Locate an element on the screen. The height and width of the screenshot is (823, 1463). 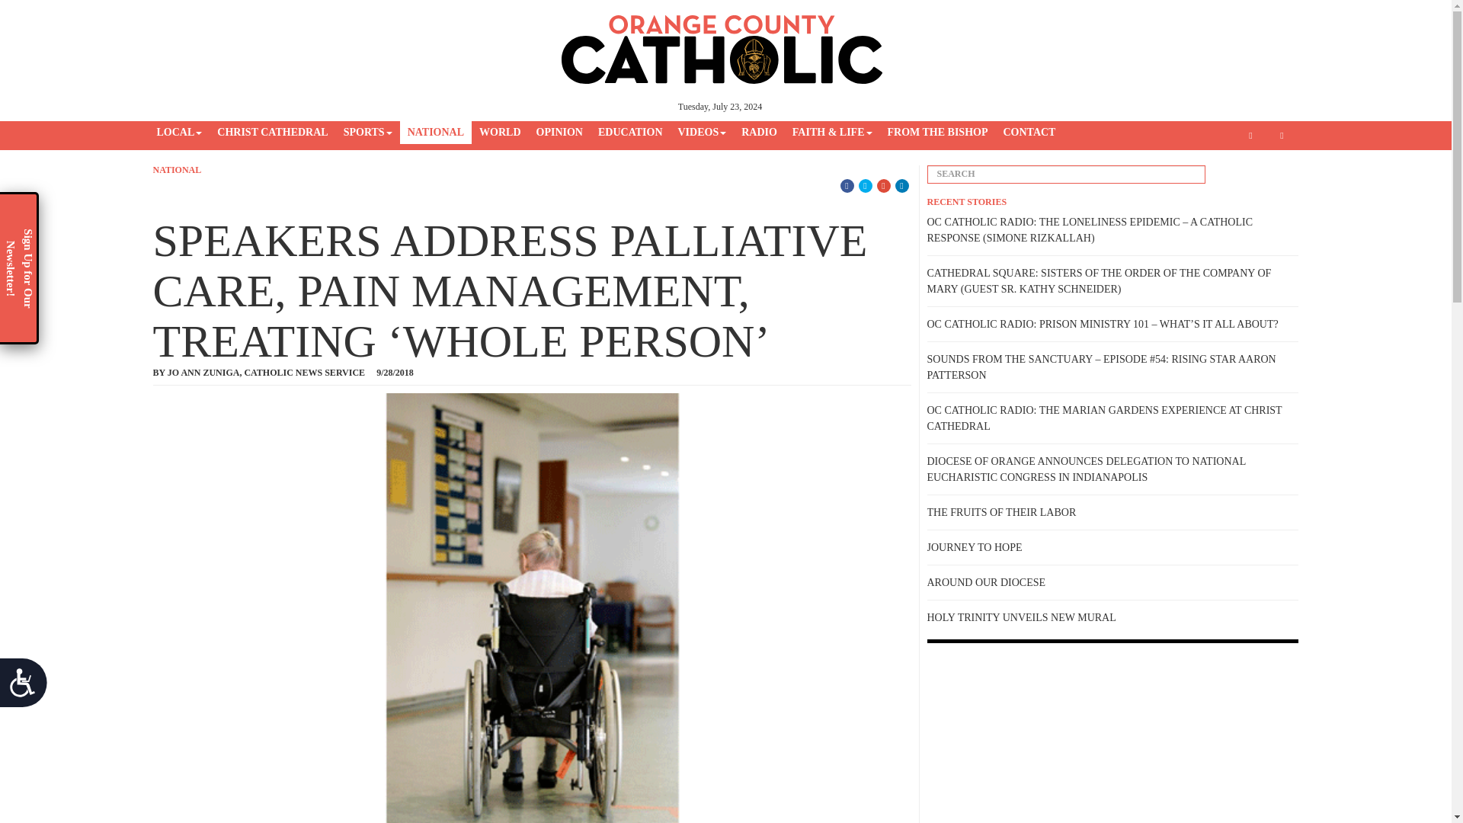
EDUCATION is located at coordinates (630, 133).